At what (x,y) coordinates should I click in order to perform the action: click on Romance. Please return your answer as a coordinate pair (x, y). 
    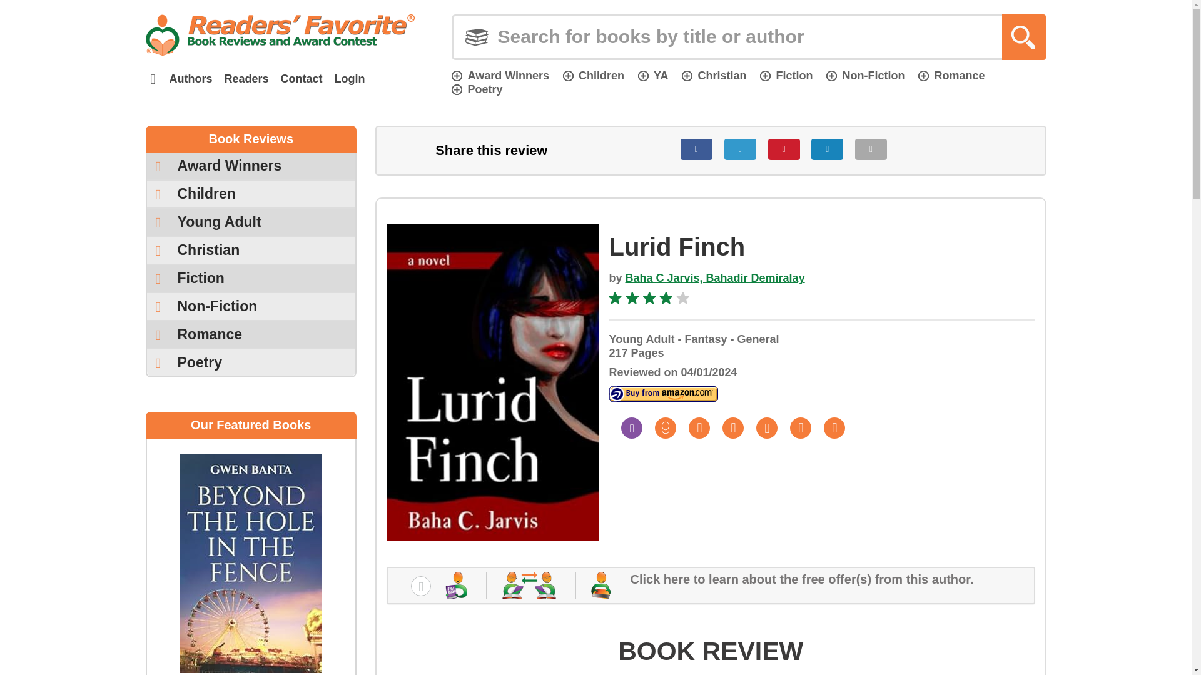
    Looking at the image, I should click on (951, 75).